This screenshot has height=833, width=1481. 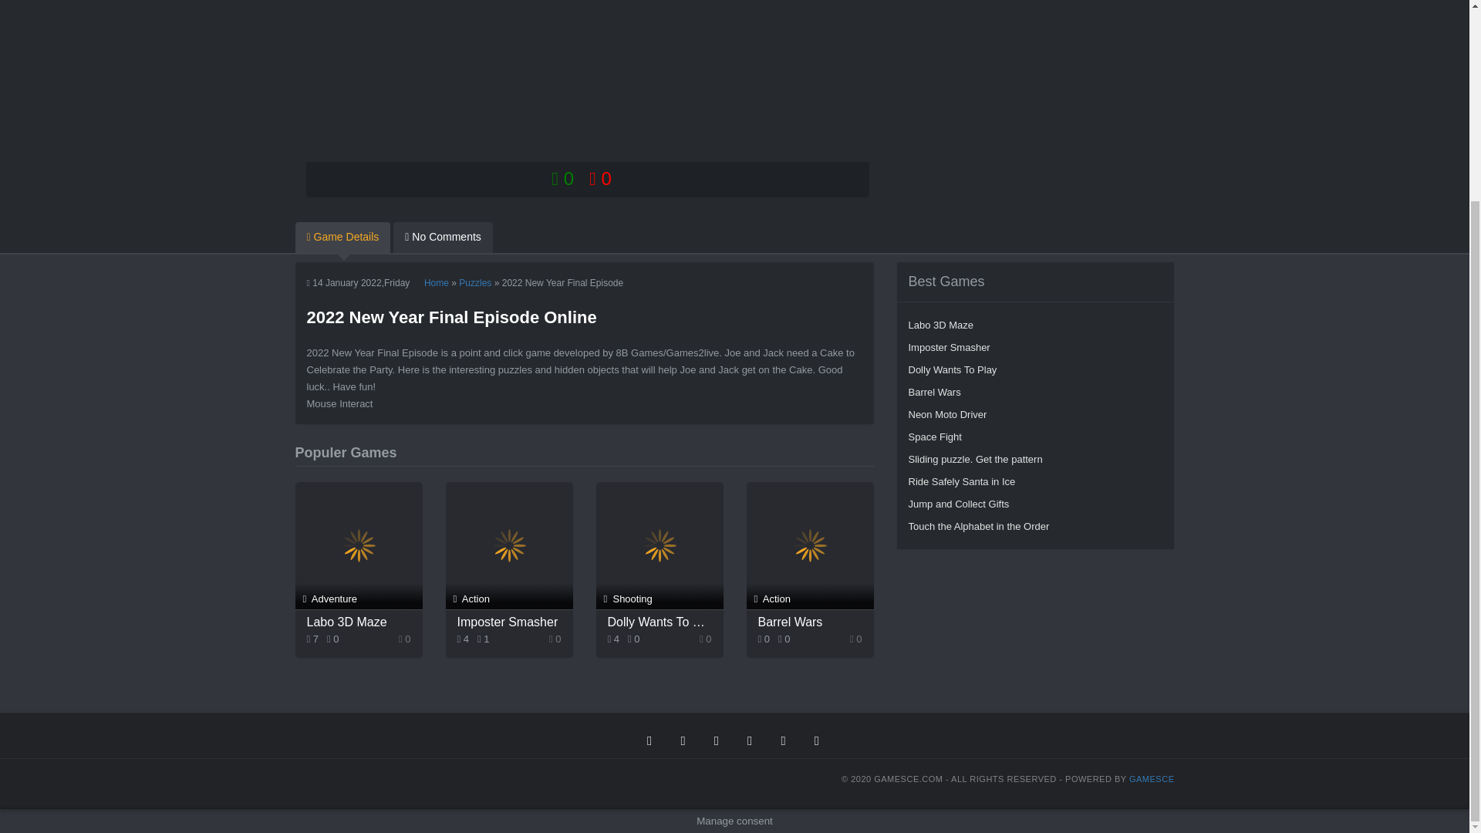 I want to click on   Shooting, so click(x=659, y=545).